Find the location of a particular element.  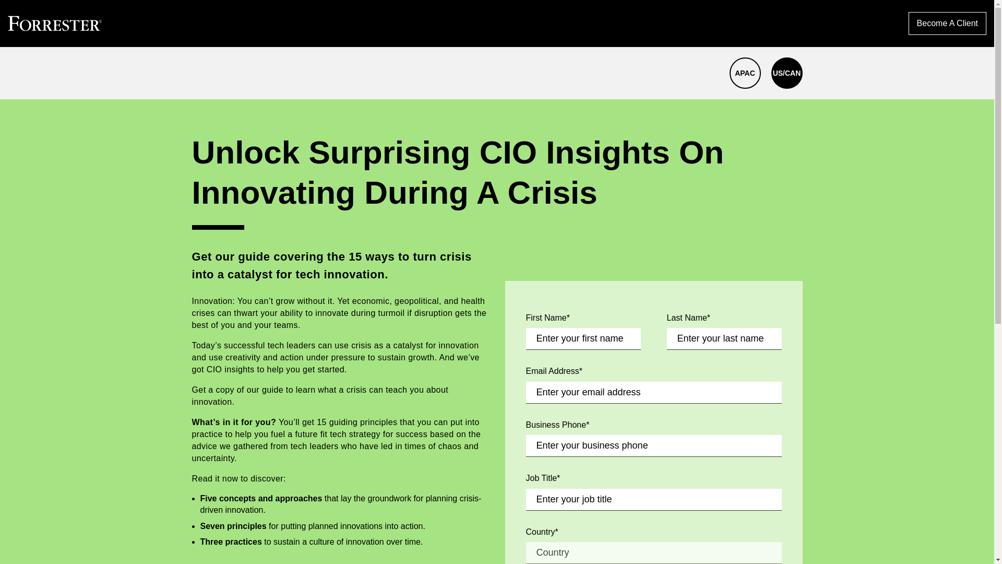

Become A Client is located at coordinates (947, 23).